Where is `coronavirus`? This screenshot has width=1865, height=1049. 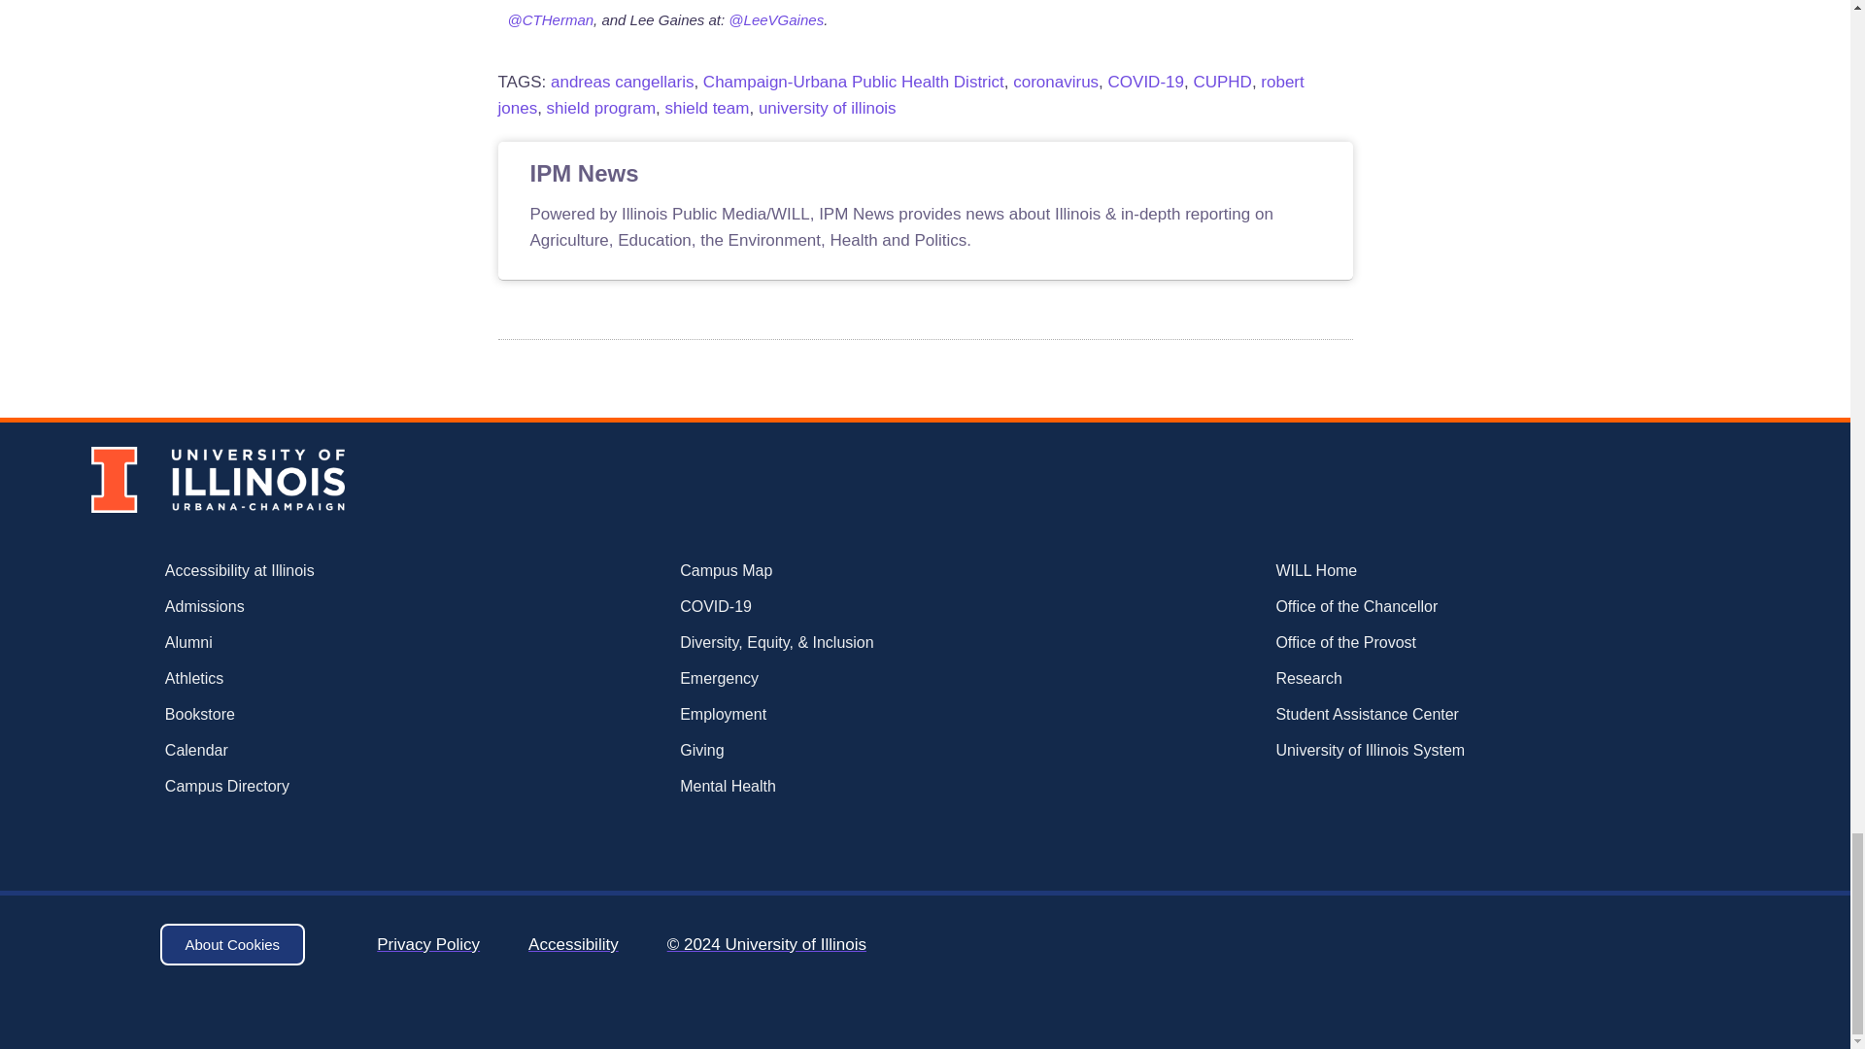 coronavirus is located at coordinates (1055, 82).